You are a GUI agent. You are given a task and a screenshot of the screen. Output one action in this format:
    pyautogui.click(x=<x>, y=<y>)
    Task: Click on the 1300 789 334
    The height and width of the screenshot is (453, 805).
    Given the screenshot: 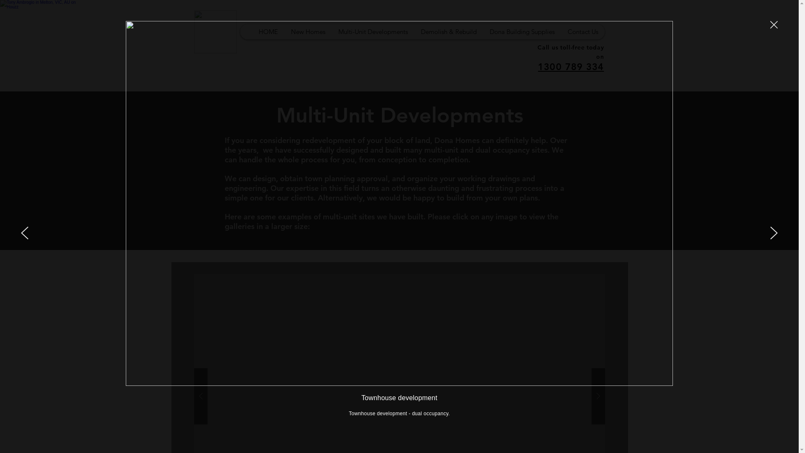 What is the action you would take?
    pyautogui.click(x=571, y=67)
    